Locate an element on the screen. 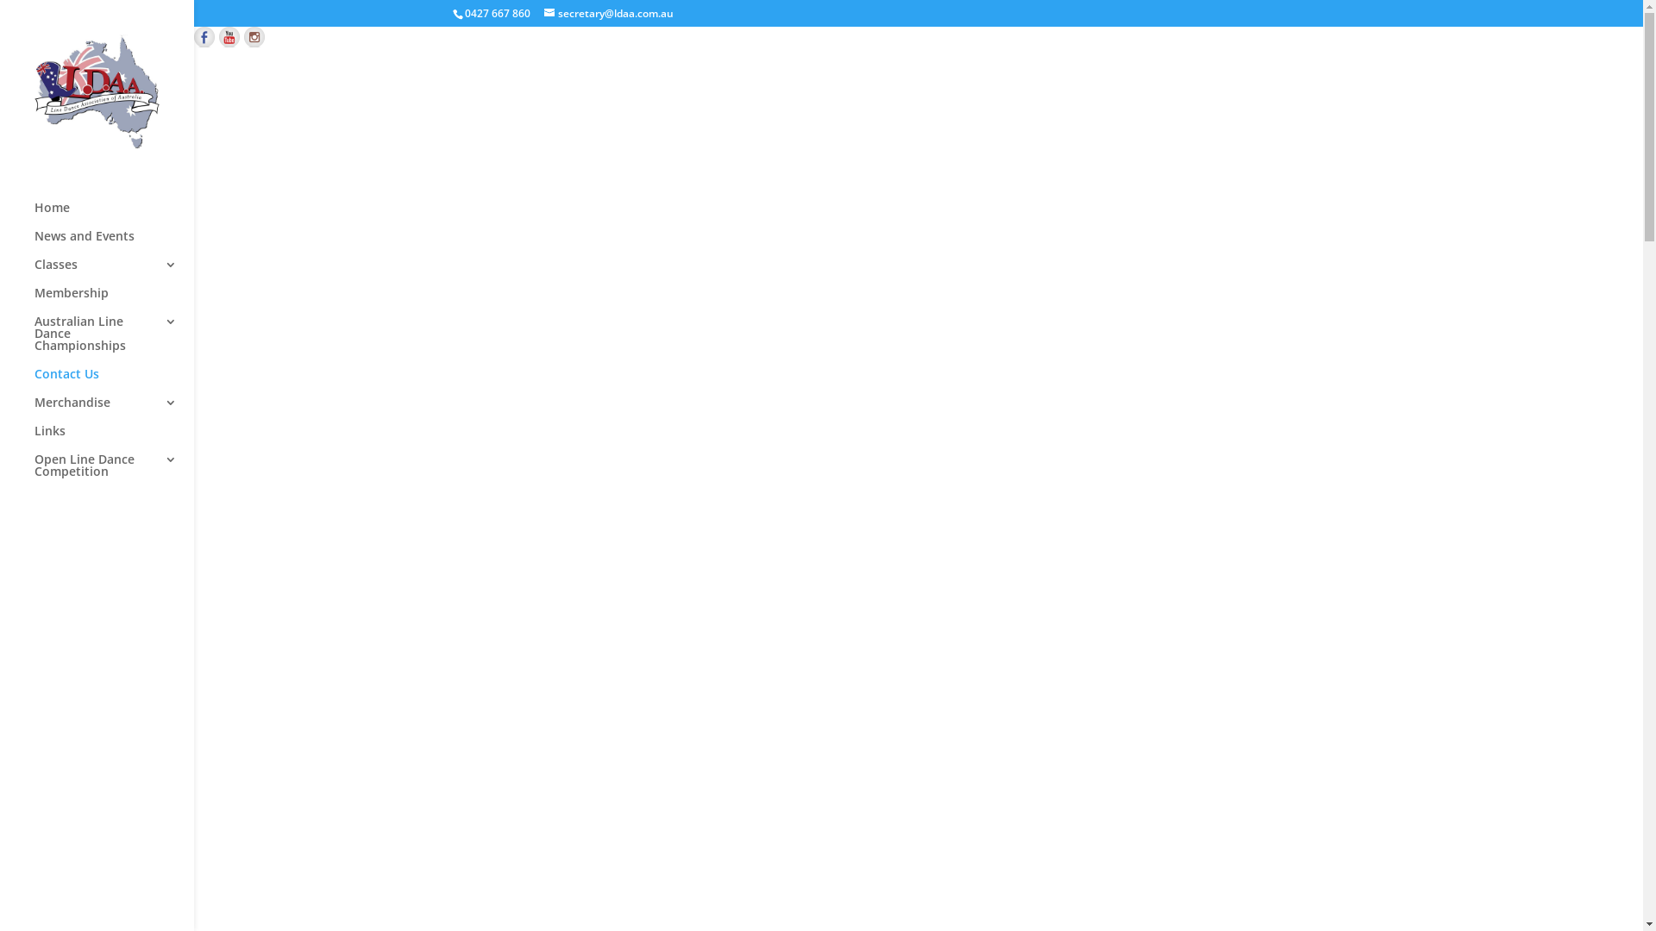 This screenshot has height=931, width=1656. Find us on YouTube is located at coordinates (229, 37).